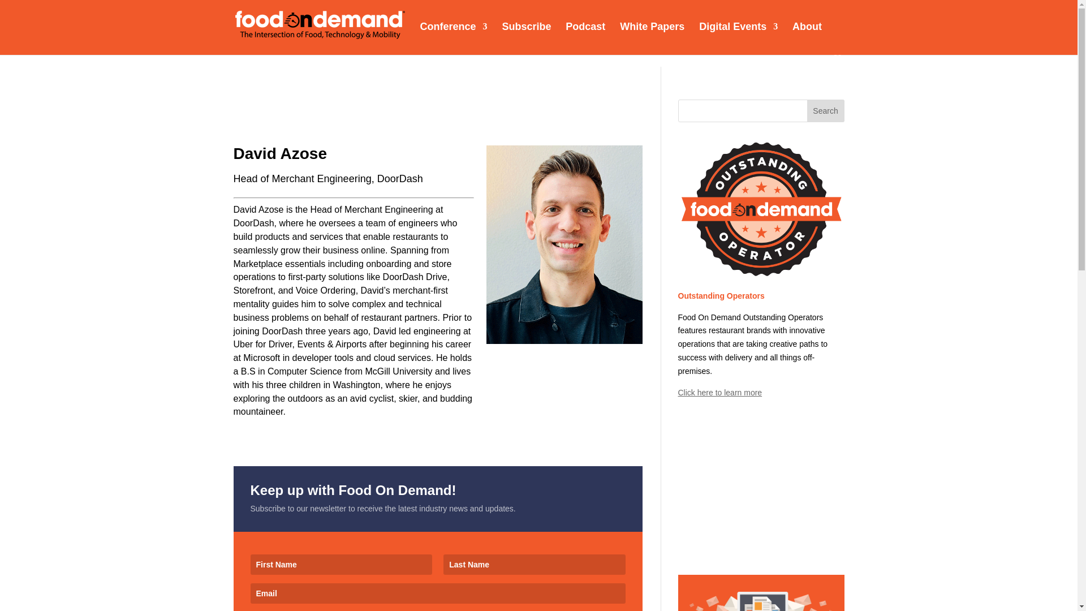  Describe the element at coordinates (652, 37) in the screenshot. I see `White Papers` at that location.